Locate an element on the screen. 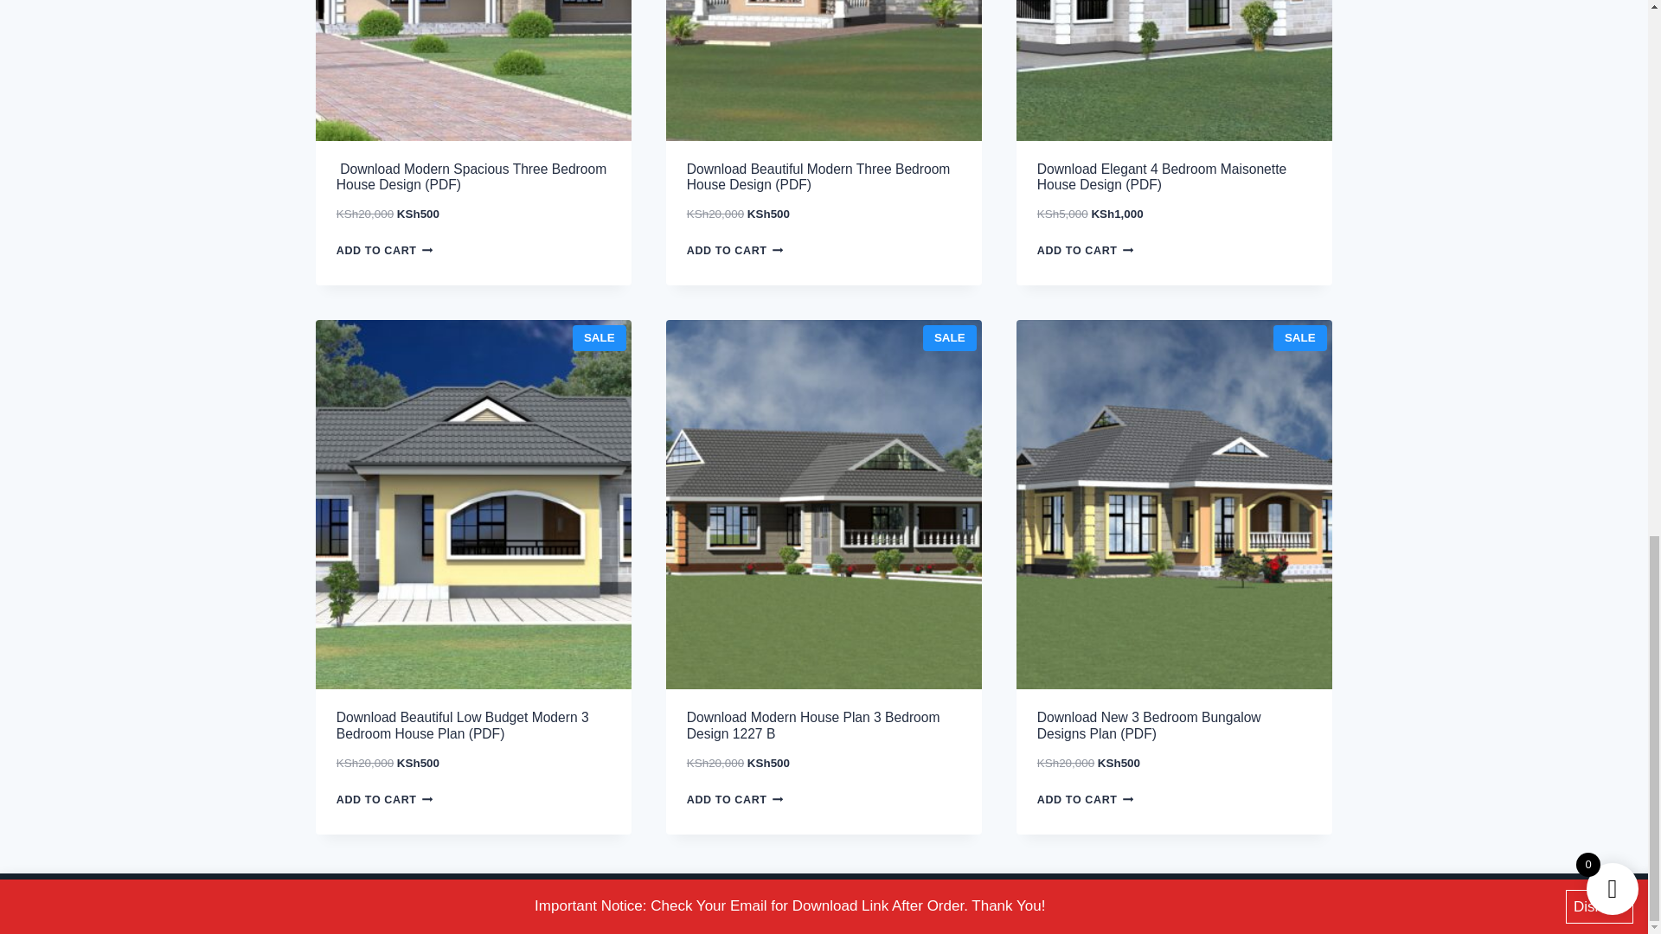  ADD TO CART is located at coordinates (389, 251).